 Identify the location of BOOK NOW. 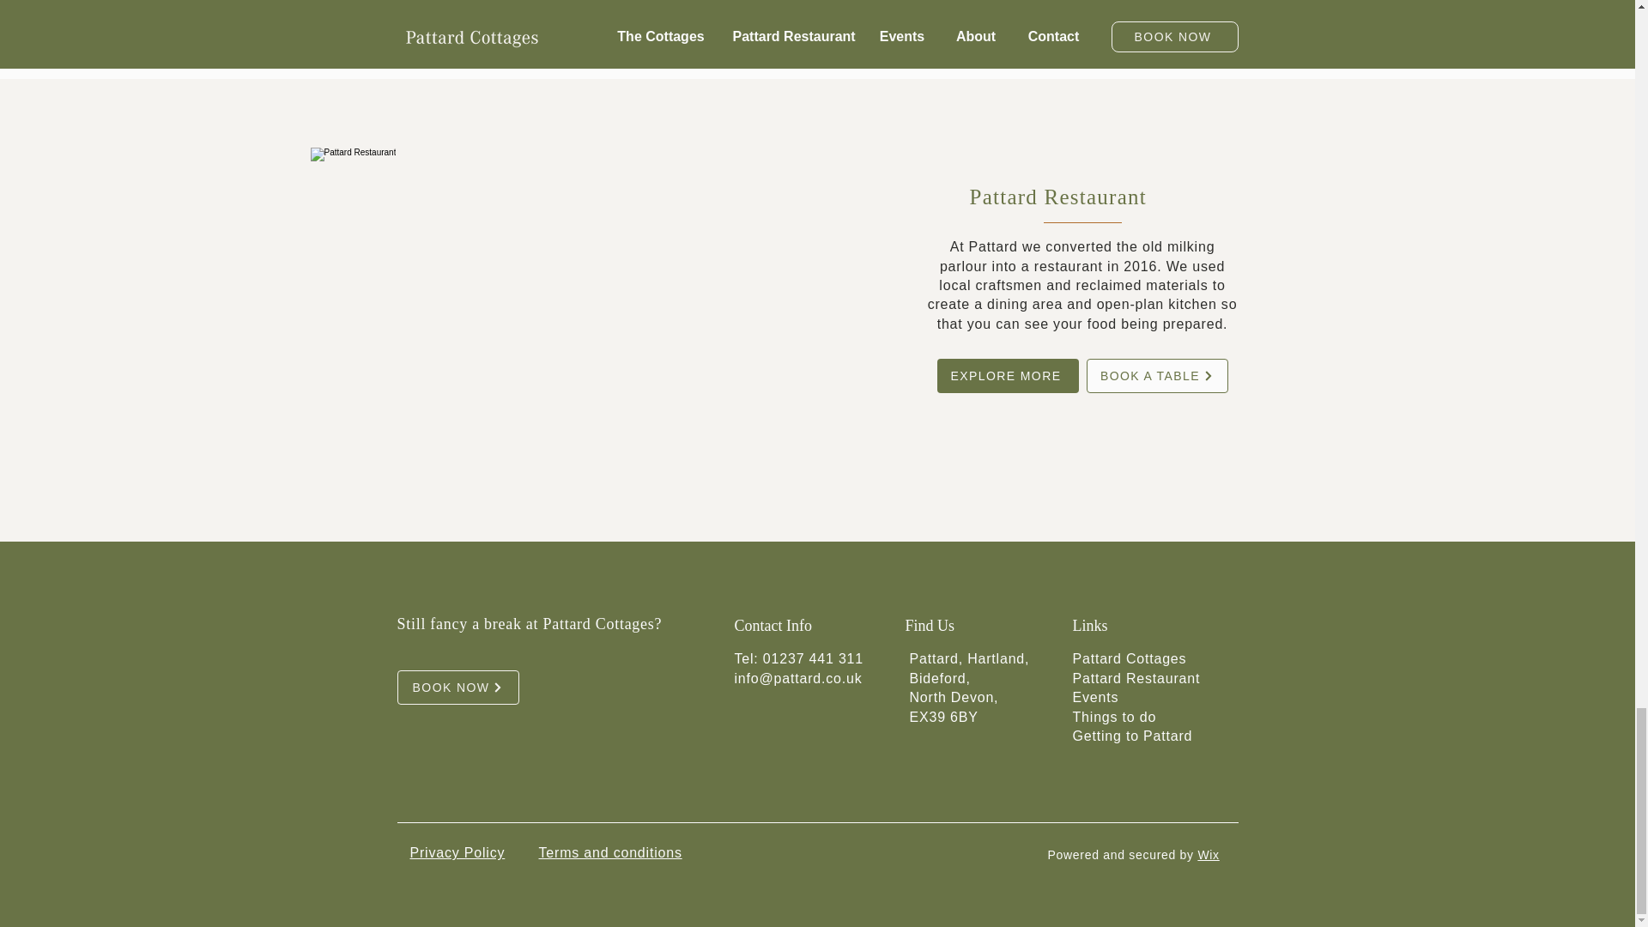
(457, 687).